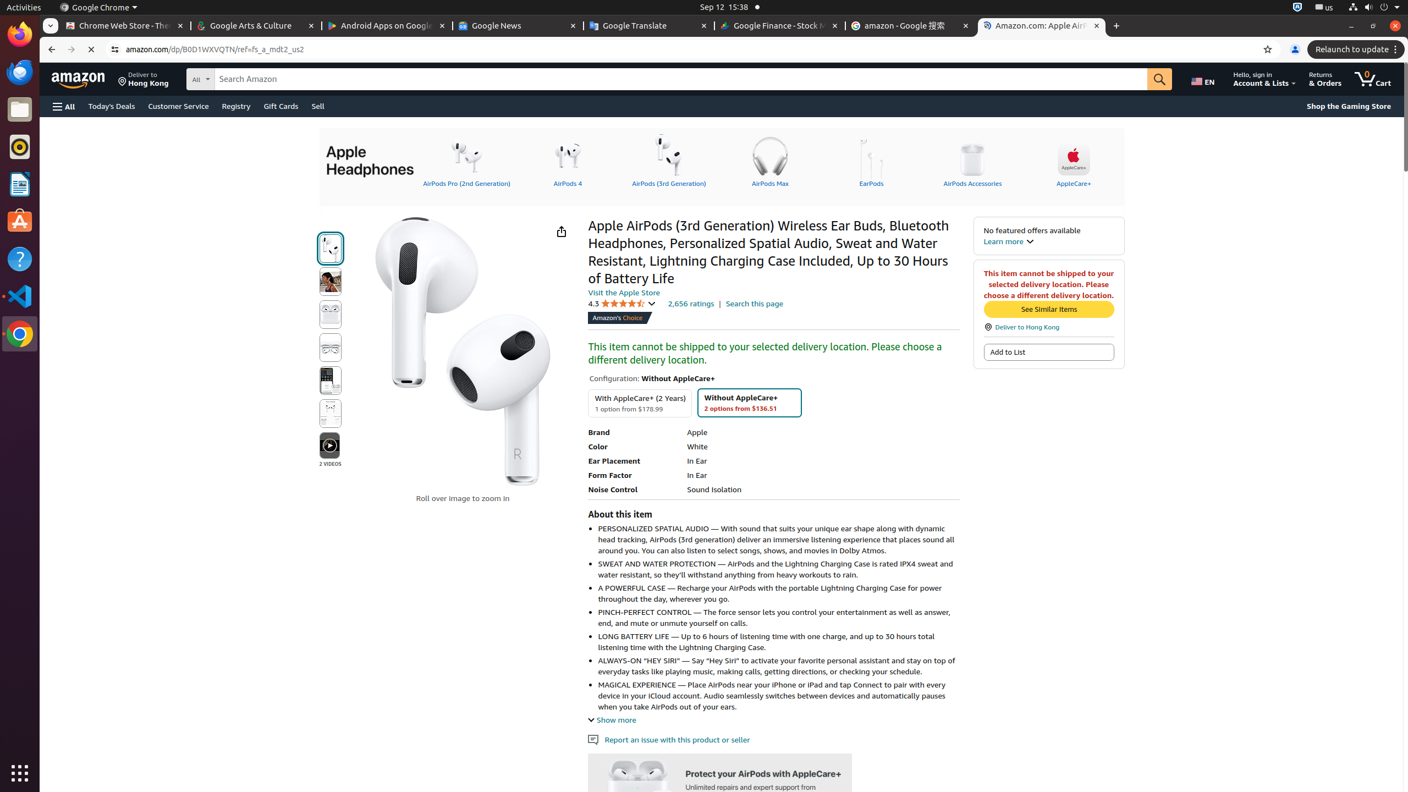 The height and width of the screenshot is (792, 1408). Describe the element at coordinates (755, 304) in the screenshot. I see `Search this page` at that location.